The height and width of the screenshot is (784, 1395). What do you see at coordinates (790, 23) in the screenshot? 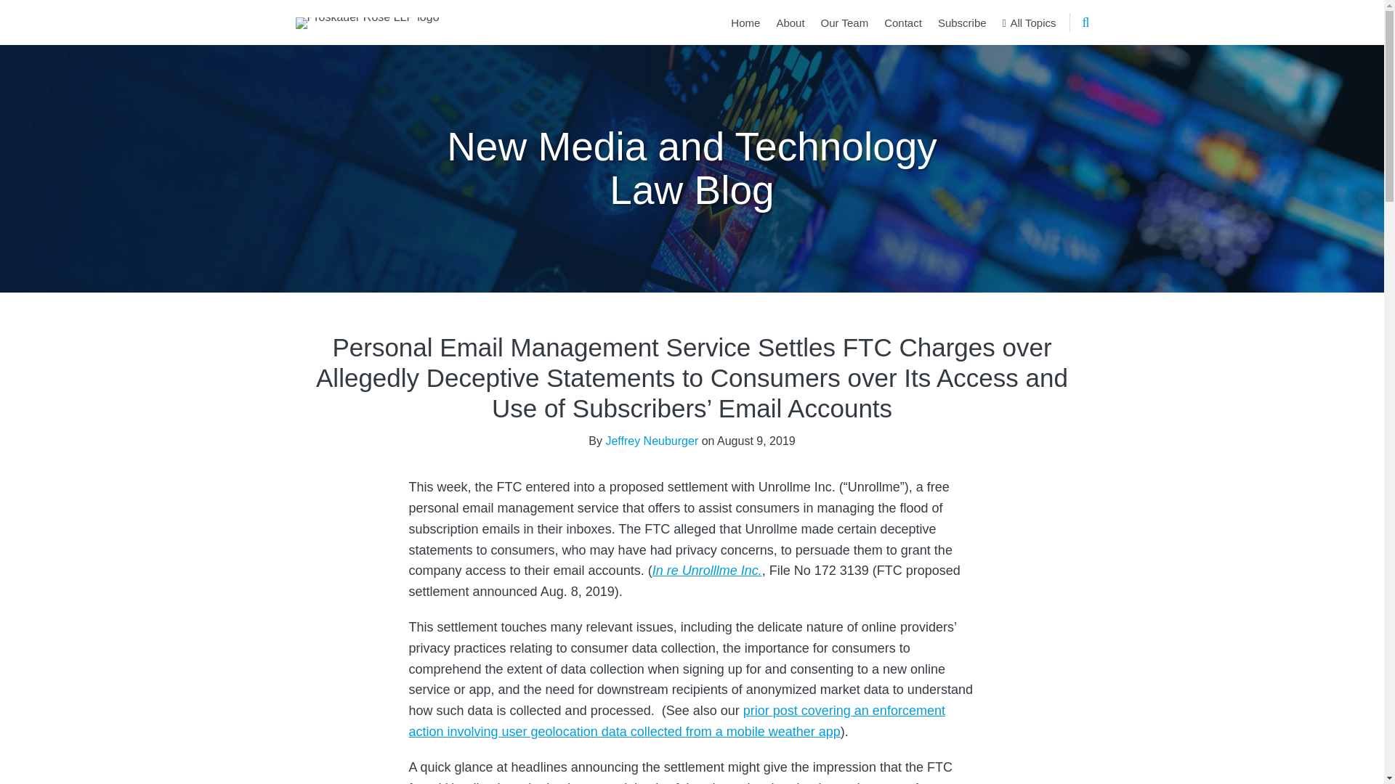
I see `About` at bounding box center [790, 23].